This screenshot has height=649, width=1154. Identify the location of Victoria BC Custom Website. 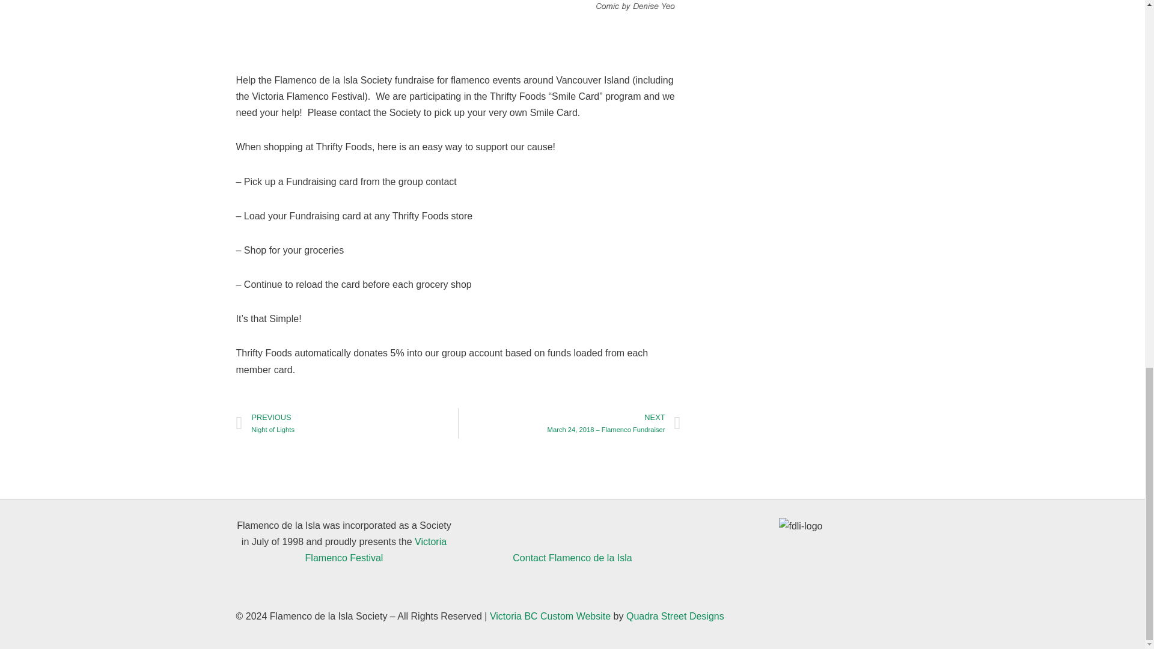
(801, 525).